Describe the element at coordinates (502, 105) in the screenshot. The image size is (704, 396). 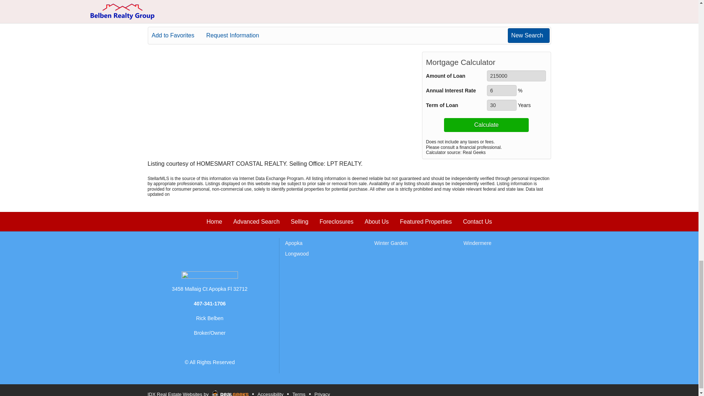
I see `30` at that location.